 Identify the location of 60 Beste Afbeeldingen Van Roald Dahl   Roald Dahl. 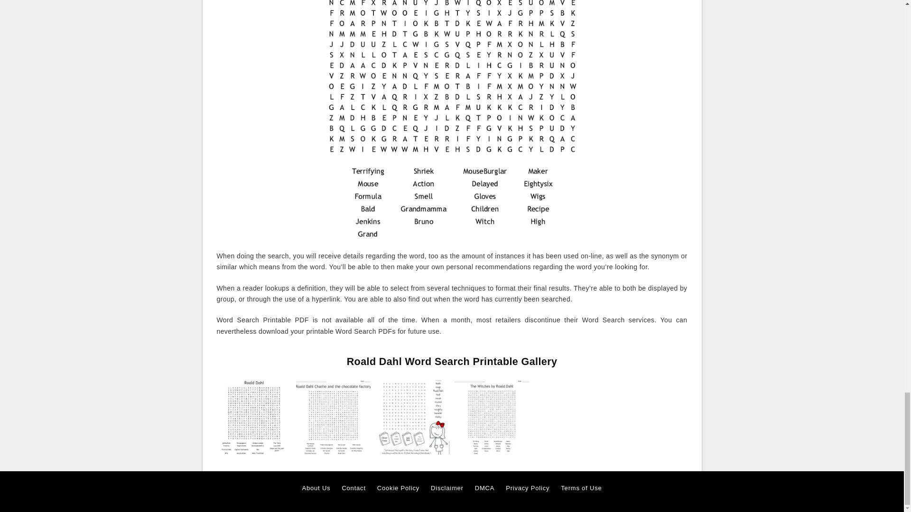
(412, 416).